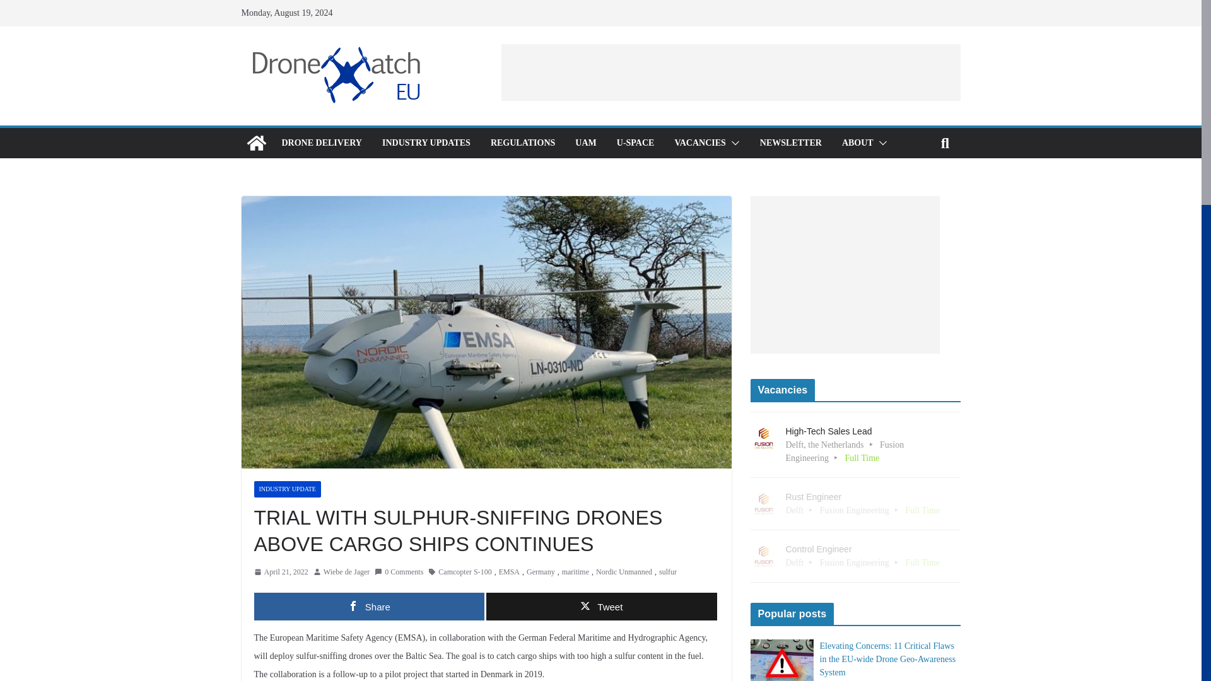 The image size is (1211, 681). What do you see at coordinates (256, 143) in the screenshot?
I see `Dronewatch Europe` at bounding box center [256, 143].